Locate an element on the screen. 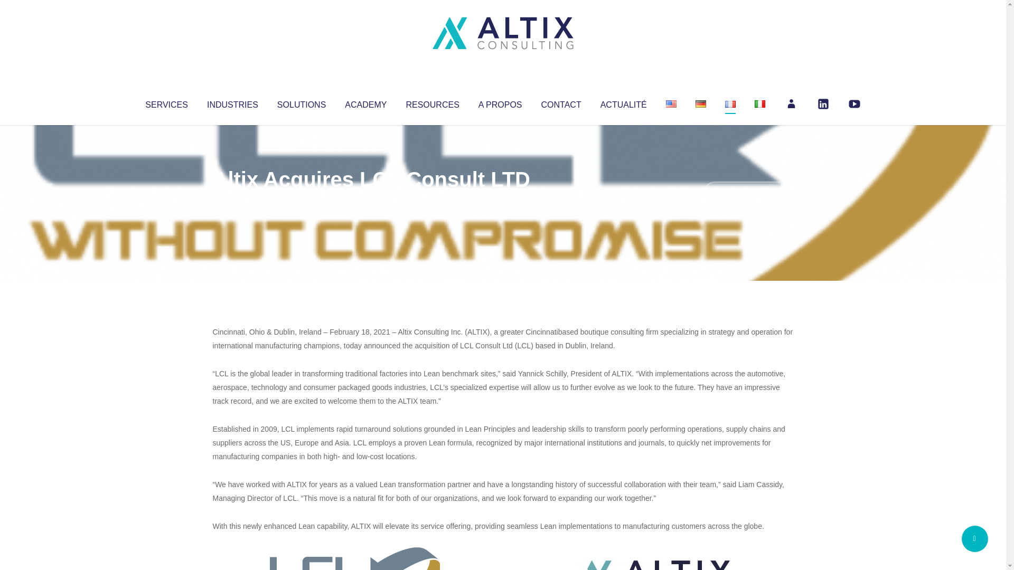 This screenshot has width=1014, height=570. RESOURCES is located at coordinates (432, 102).